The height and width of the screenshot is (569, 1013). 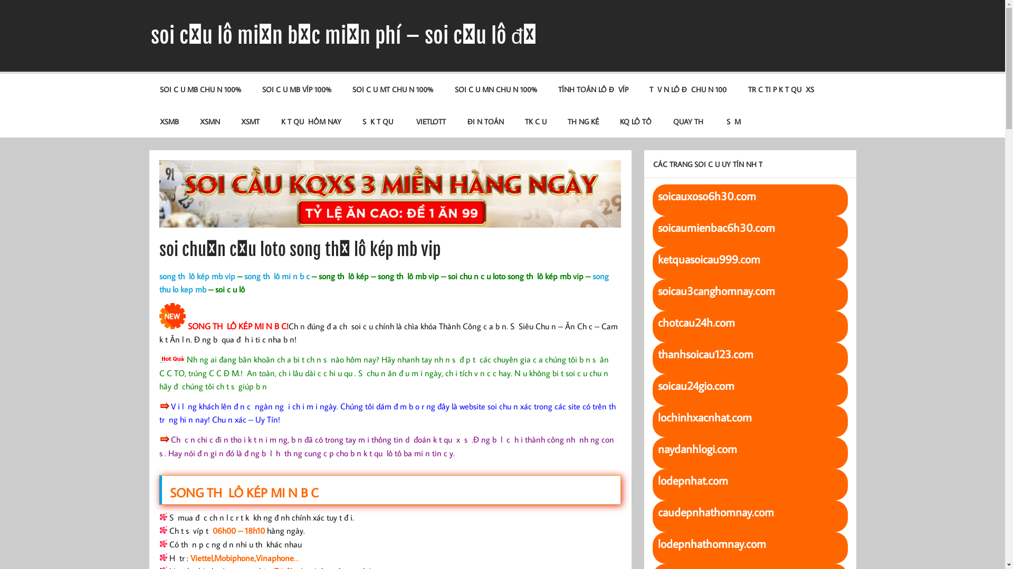 What do you see at coordinates (709, 260) in the screenshot?
I see `ketquasoicau999.com` at bounding box center [709, 260].